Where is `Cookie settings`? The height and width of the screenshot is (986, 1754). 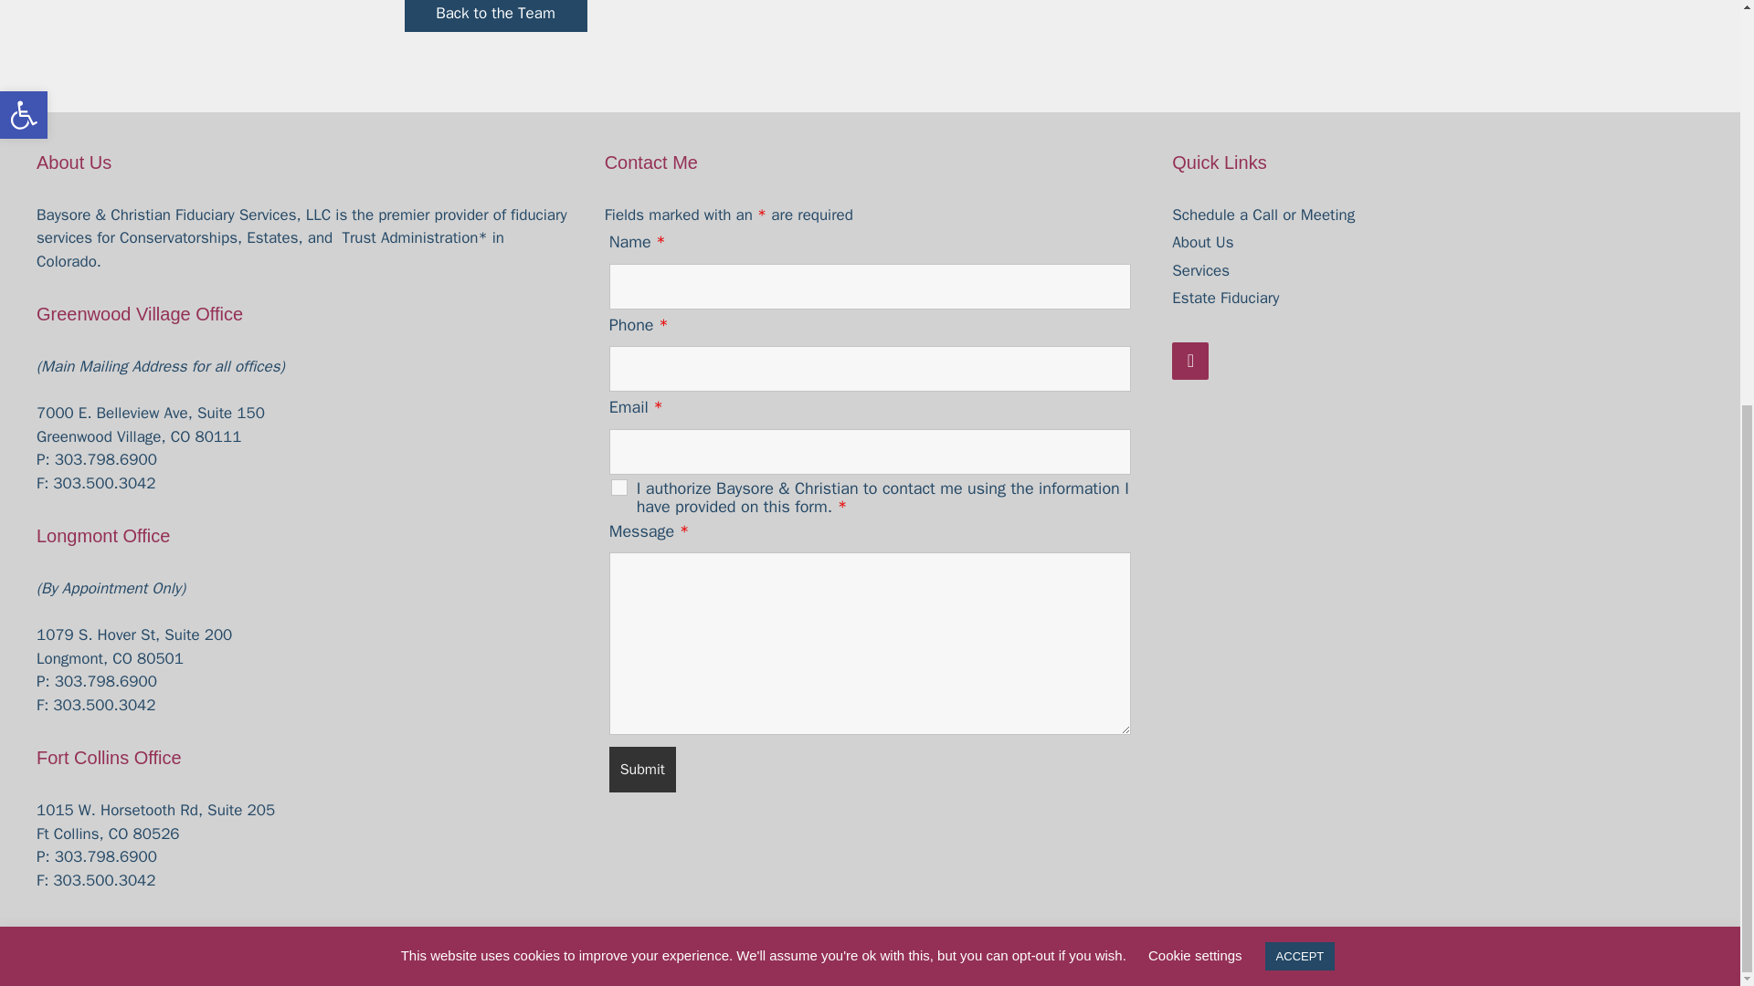 Cookie settings is located at coordinates (1195, 274).